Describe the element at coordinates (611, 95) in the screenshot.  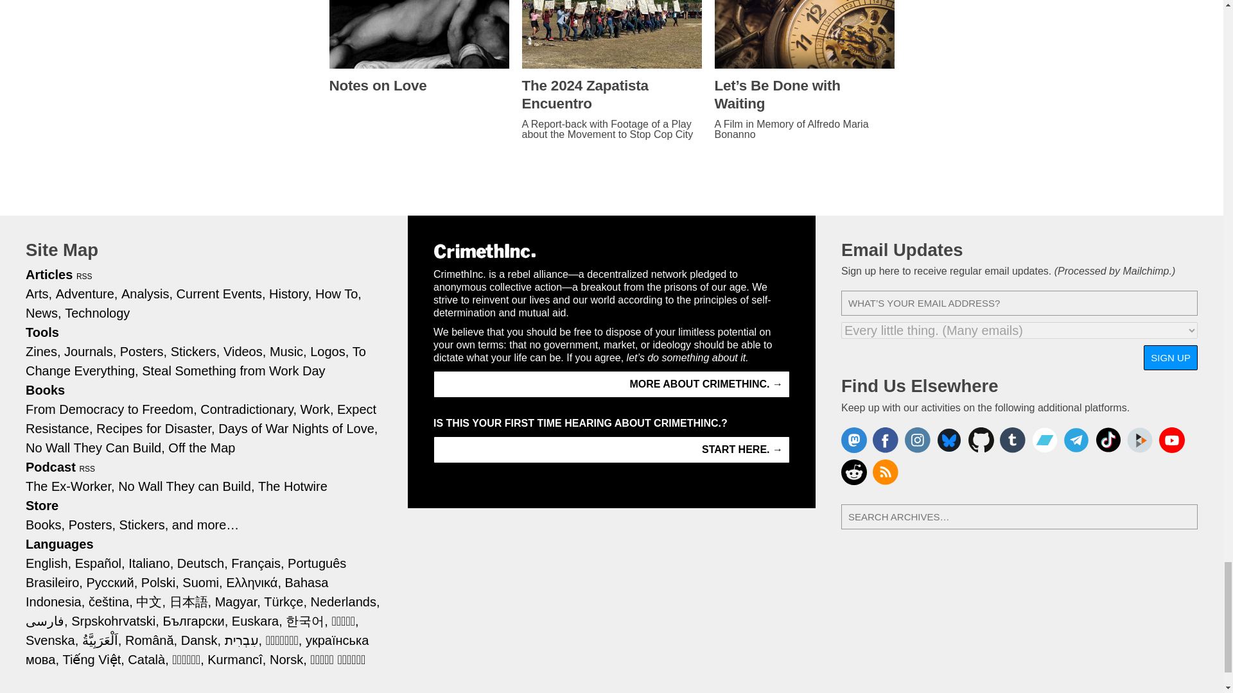
I see `The 2024 Zapatista Encuentro` at that location.